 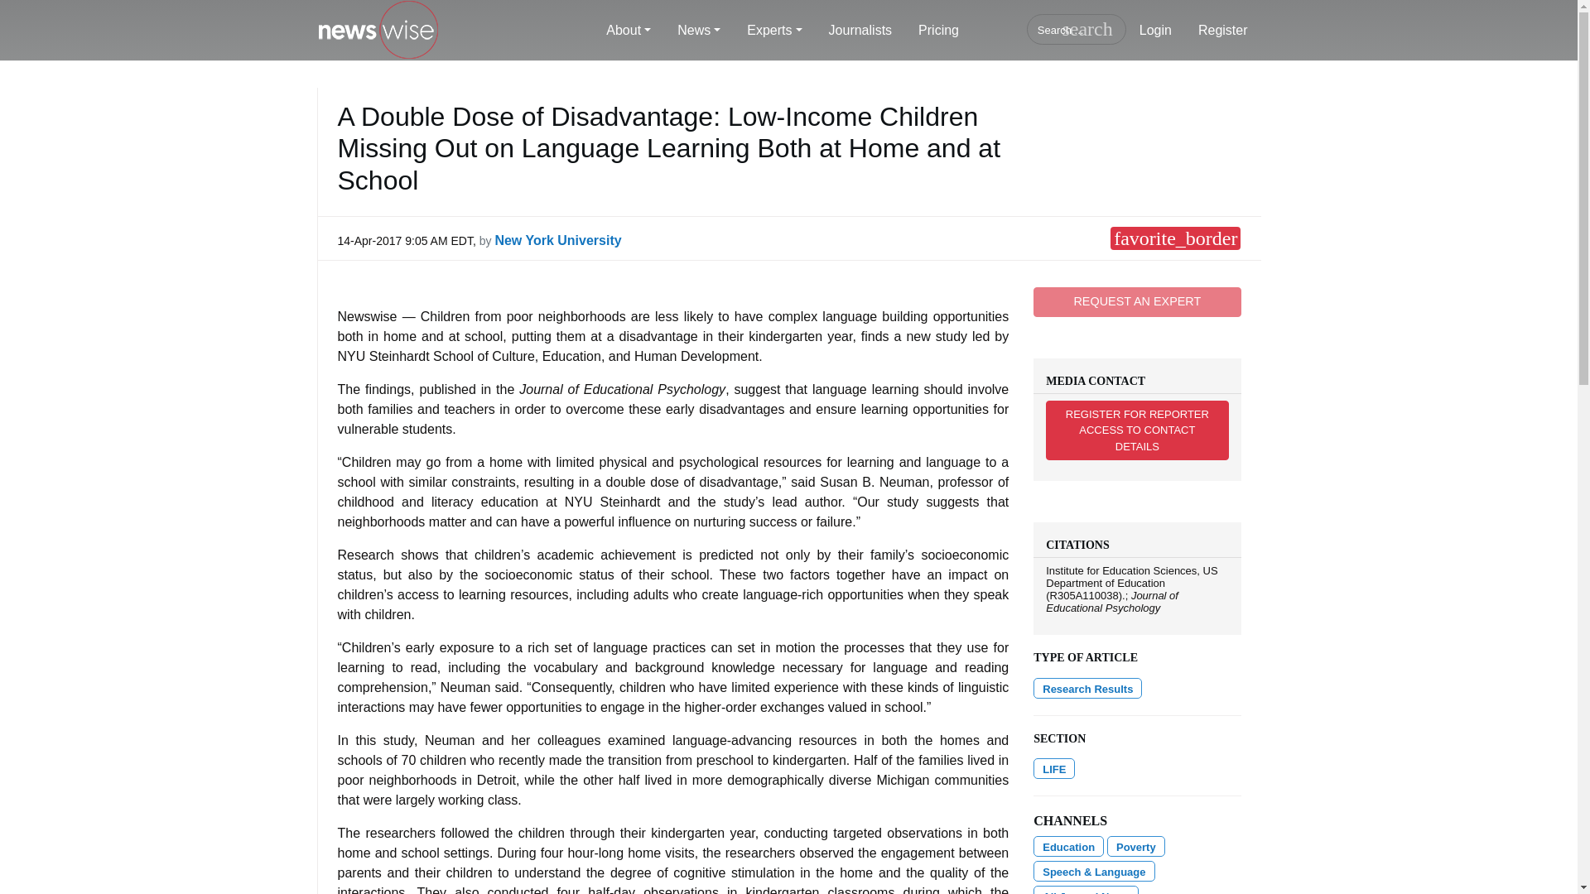 I want to click on Newswise logo, so click(x=378, y=31).